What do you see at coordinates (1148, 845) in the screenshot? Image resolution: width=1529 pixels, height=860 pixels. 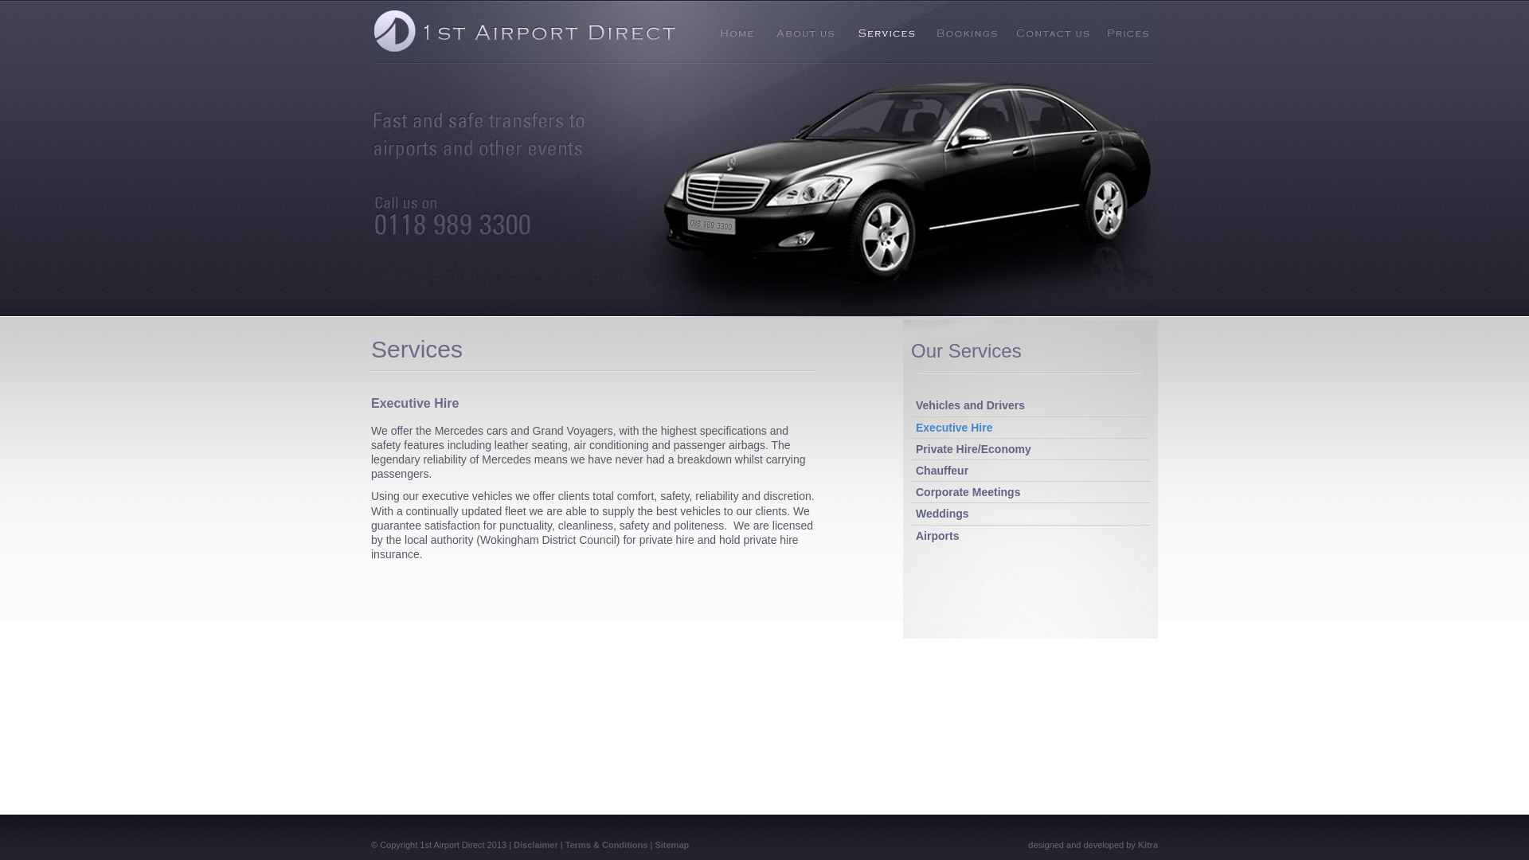 I see `Kitra` at bounding box center [1148, 845].